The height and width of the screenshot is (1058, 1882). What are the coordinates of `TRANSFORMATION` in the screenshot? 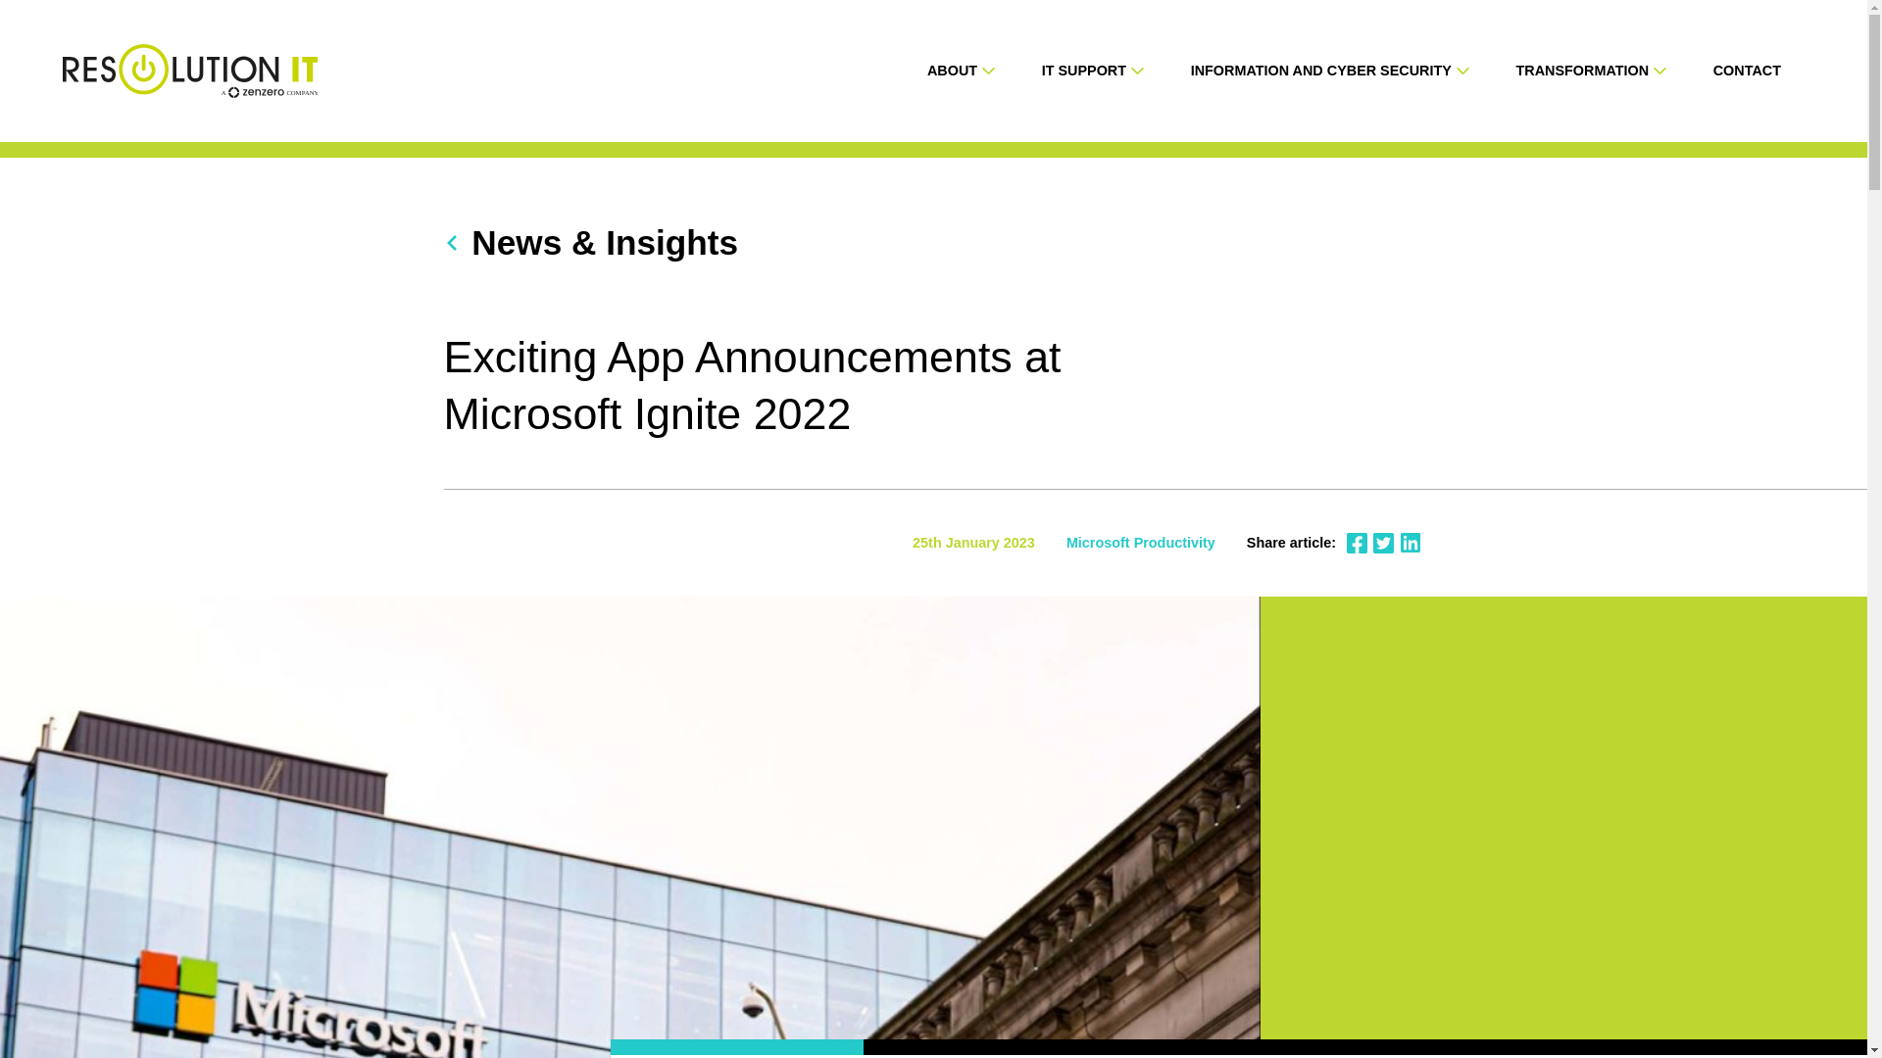 It's located at (1581, 71).